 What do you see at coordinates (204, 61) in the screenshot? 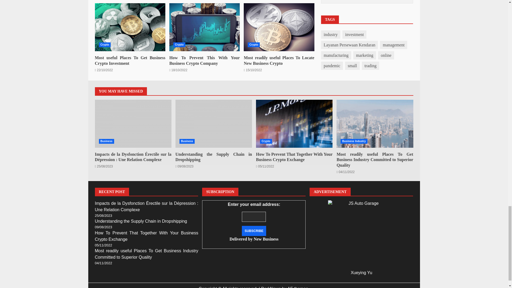
I see `How To Prevent This With Your Business Crypto Company` at bounding box center [204, 61].